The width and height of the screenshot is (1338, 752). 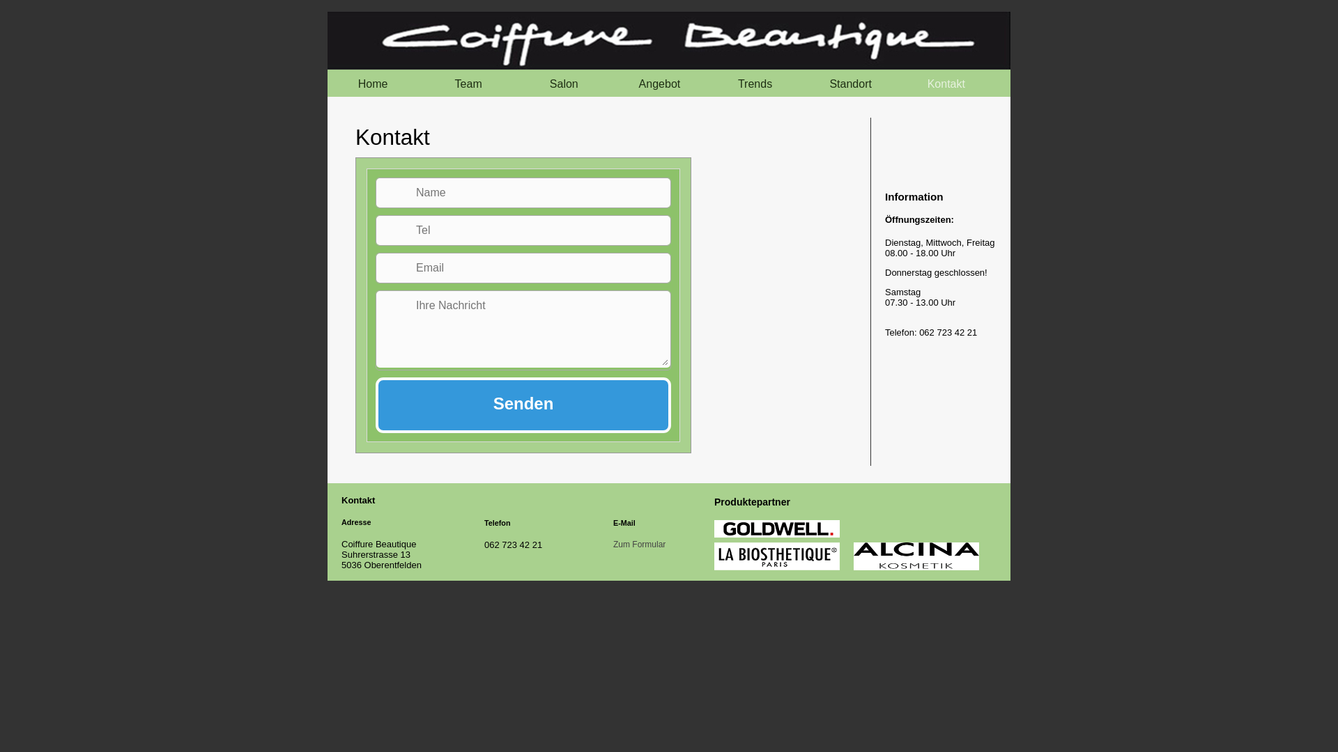 I want to click on Senden, so click(x=523, y=405).